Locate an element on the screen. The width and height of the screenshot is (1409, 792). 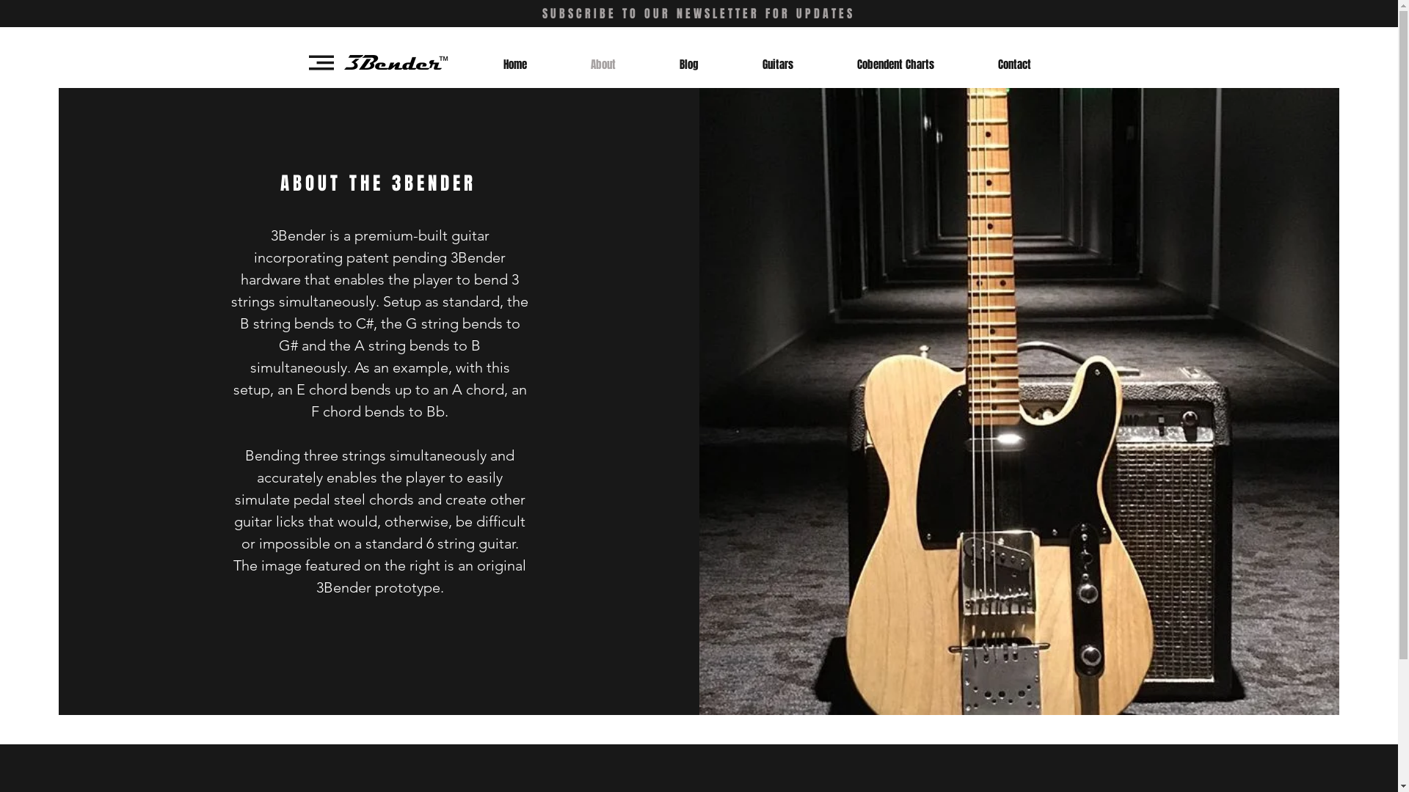
Home is located at coordinates (515, 65).